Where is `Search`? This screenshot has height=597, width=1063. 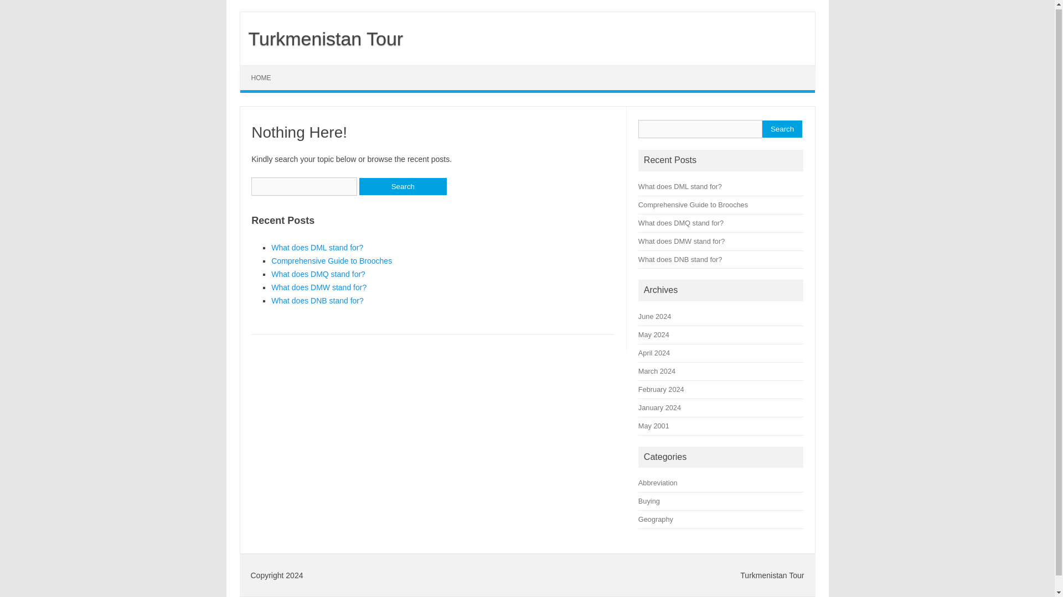
Search is located at coordinates (782, 129).